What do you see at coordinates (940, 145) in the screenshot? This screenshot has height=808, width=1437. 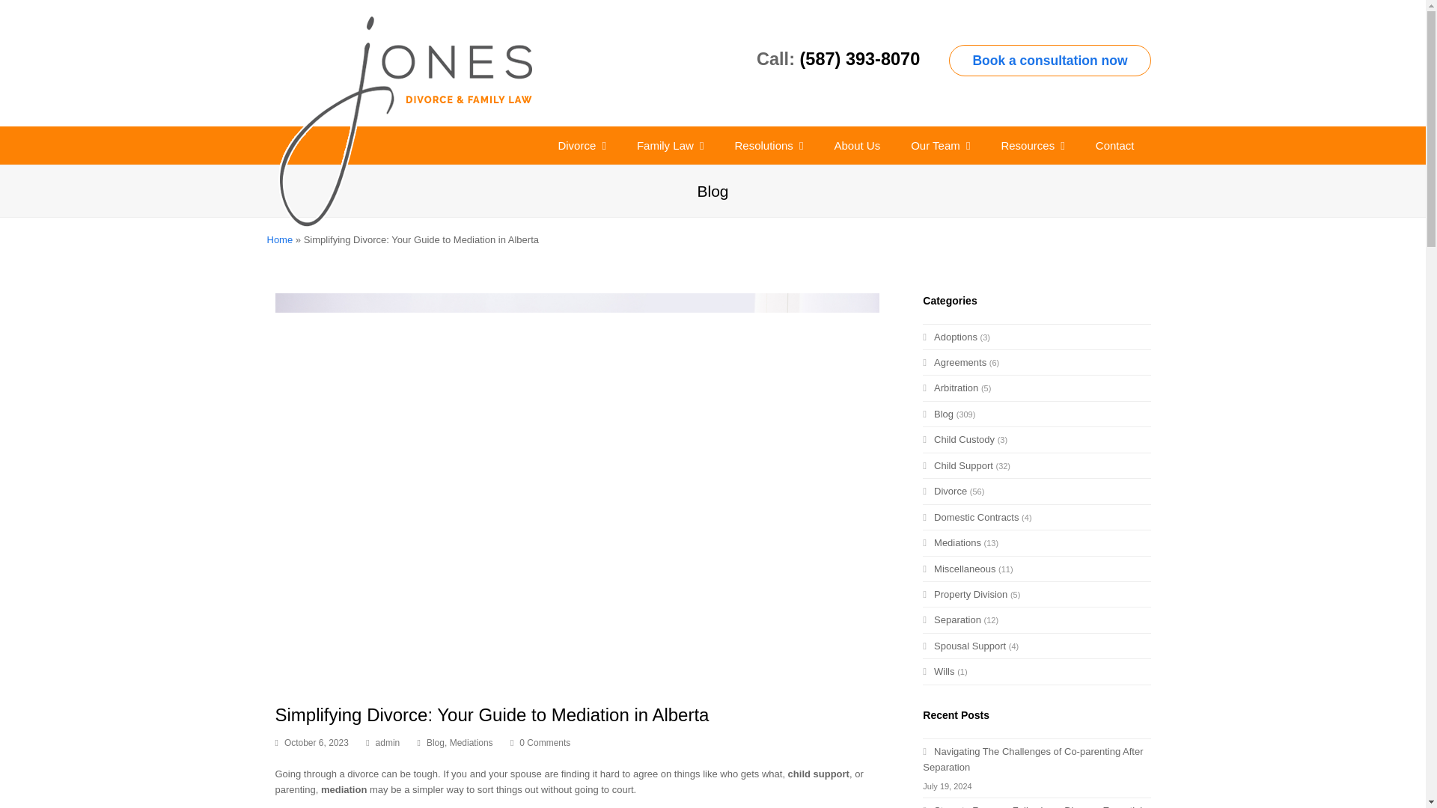 I see `Our Team` at bounding box center [940, 145].